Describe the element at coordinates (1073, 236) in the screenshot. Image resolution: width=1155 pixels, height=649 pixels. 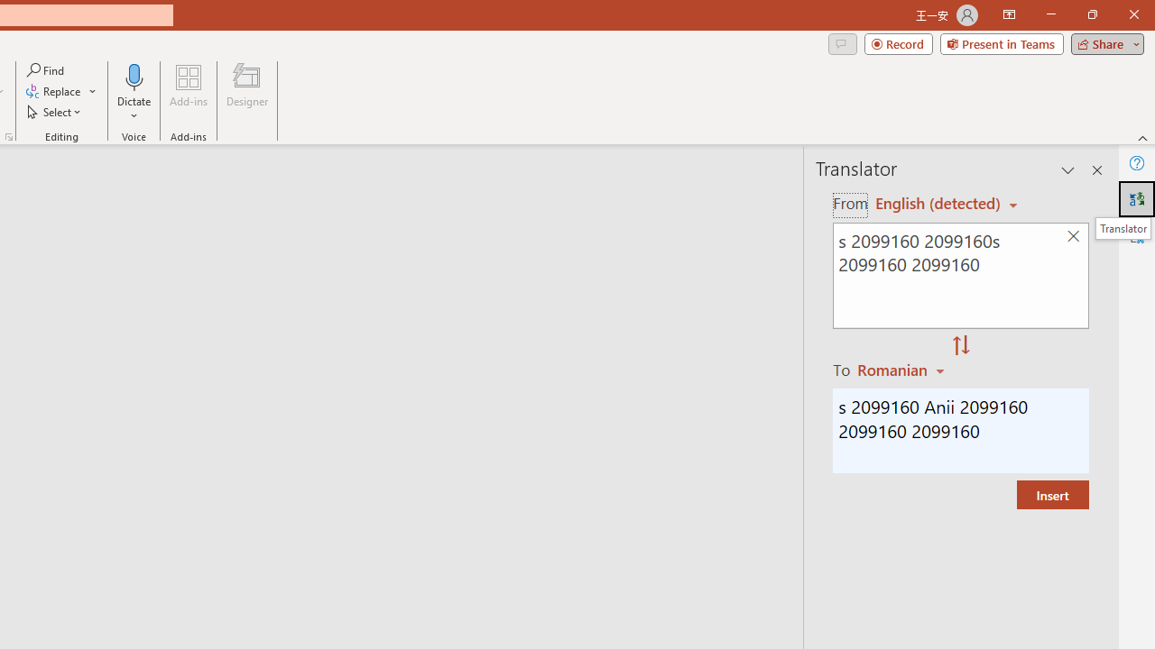
I see `Clear text` at that location.